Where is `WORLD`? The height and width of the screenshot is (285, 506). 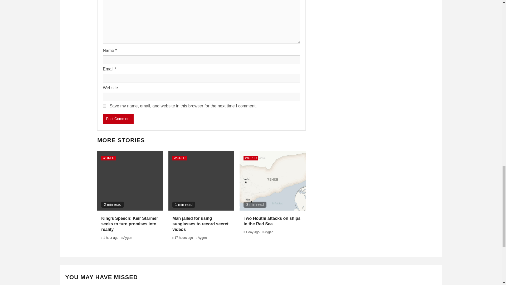
WORLD is located at coordinates (109, 158).